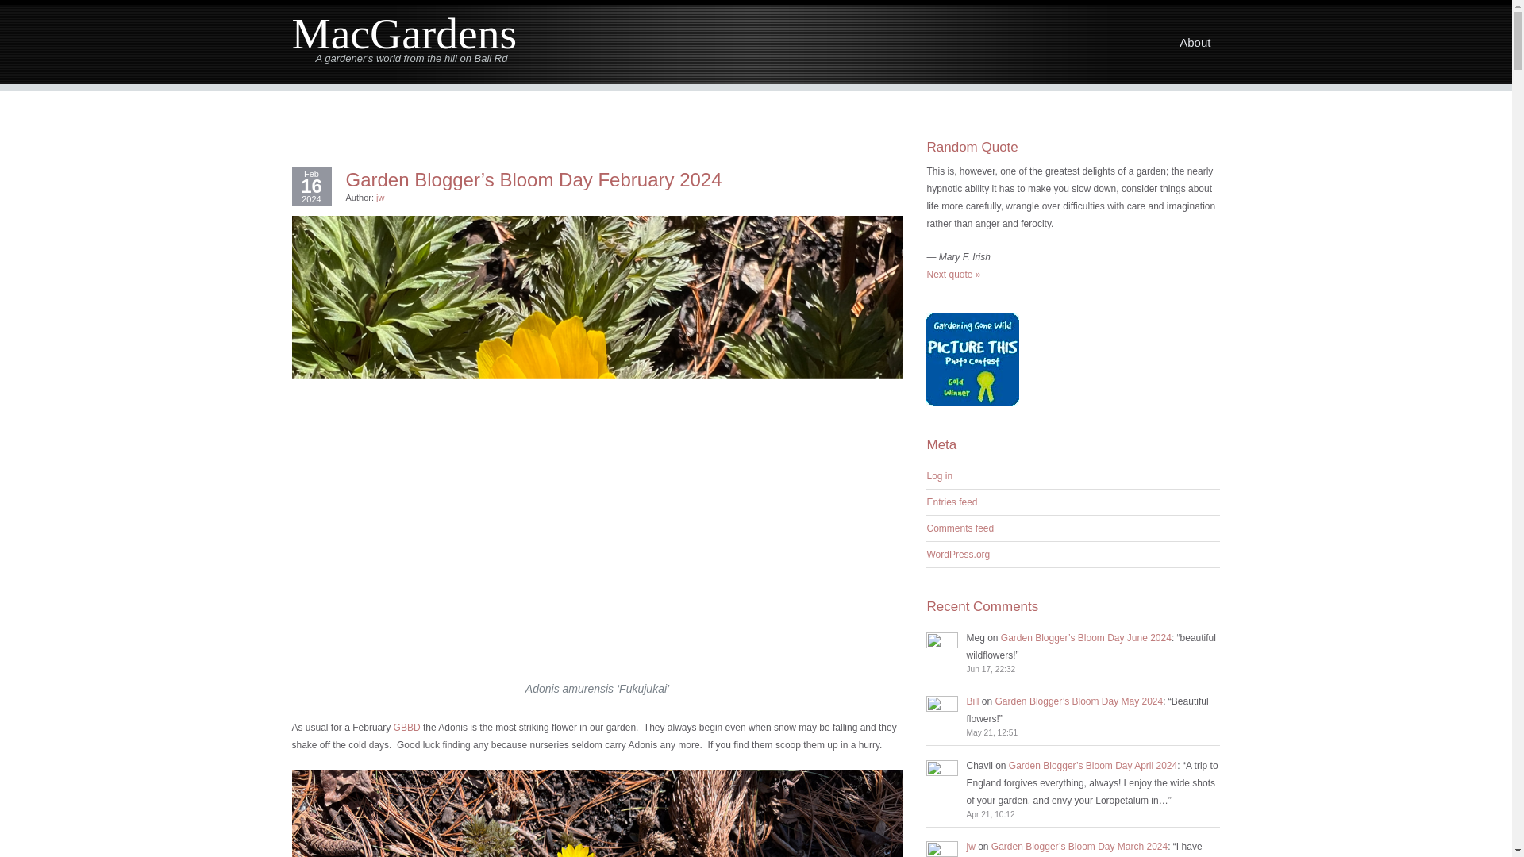 The image size is (1524, 857). What do you see at coordinates (951, 502) in the screenshot?
I see `Entries feed` at bounding box center [951, 502].